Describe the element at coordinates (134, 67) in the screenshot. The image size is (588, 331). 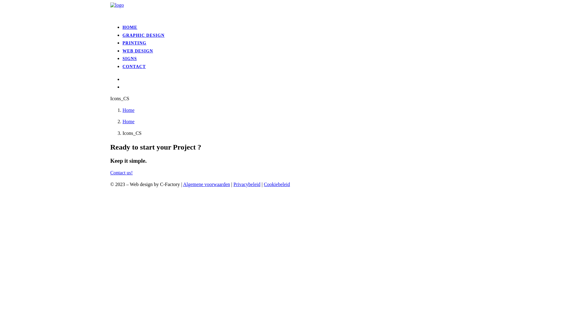
I see `CONTACT` at that location.